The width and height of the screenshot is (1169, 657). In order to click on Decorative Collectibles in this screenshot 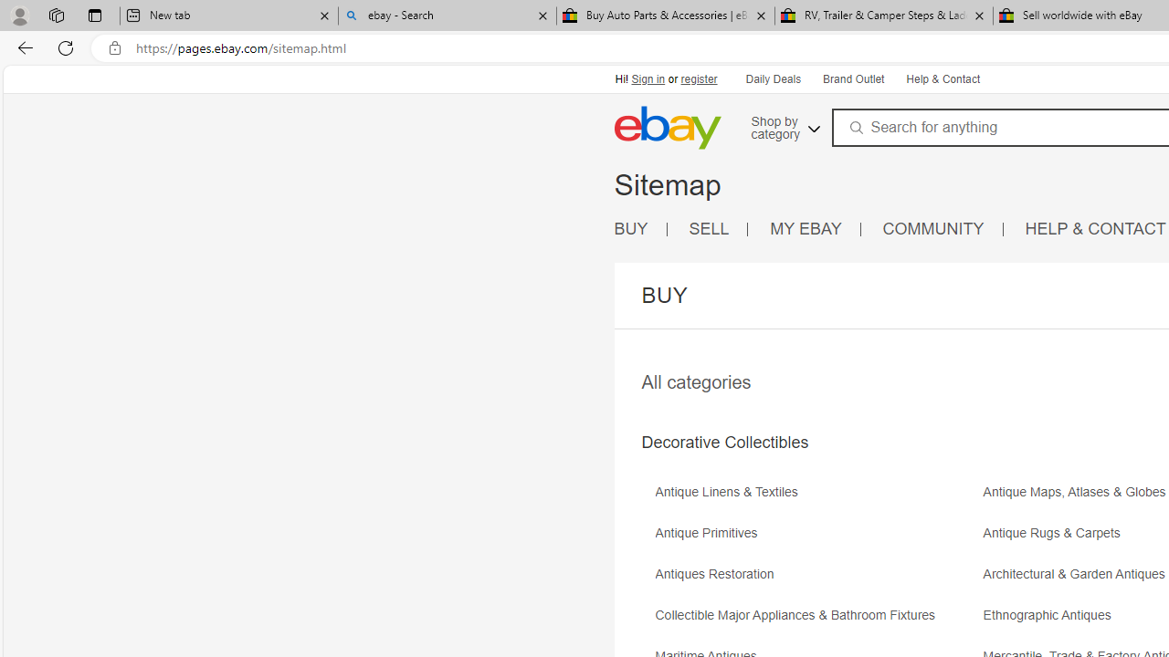, I will do `click(724, 443)`.